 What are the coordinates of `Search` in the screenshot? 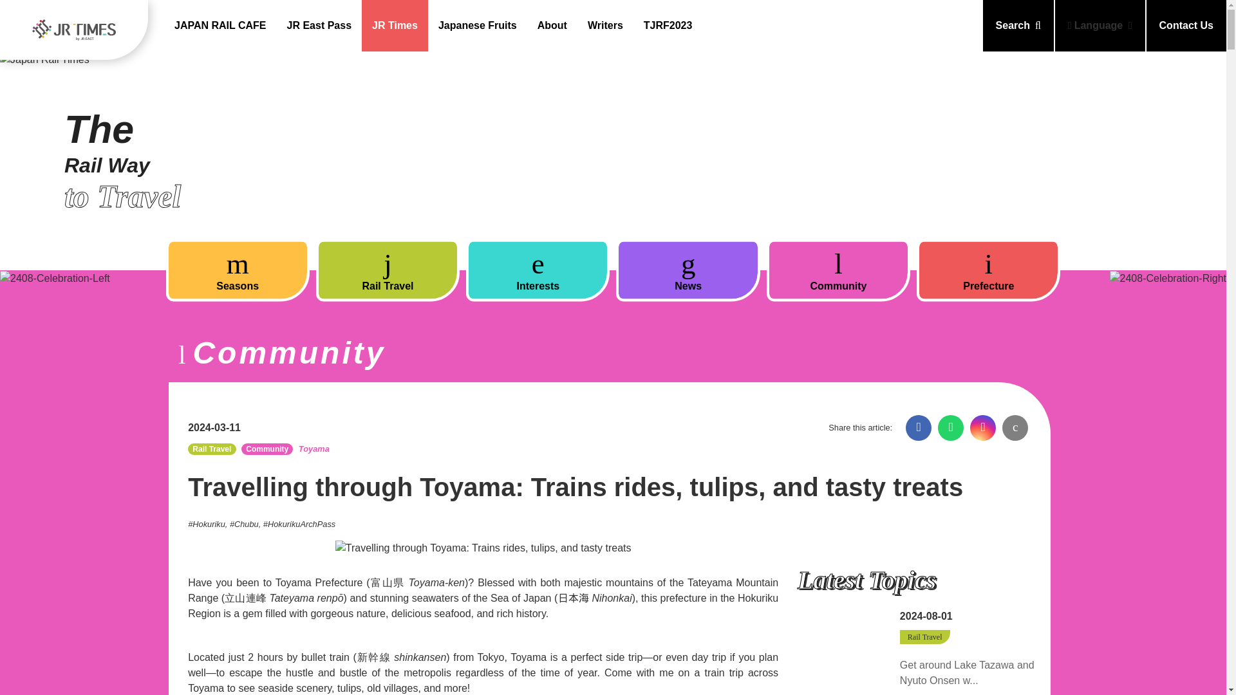 It's located at (1018, 26).